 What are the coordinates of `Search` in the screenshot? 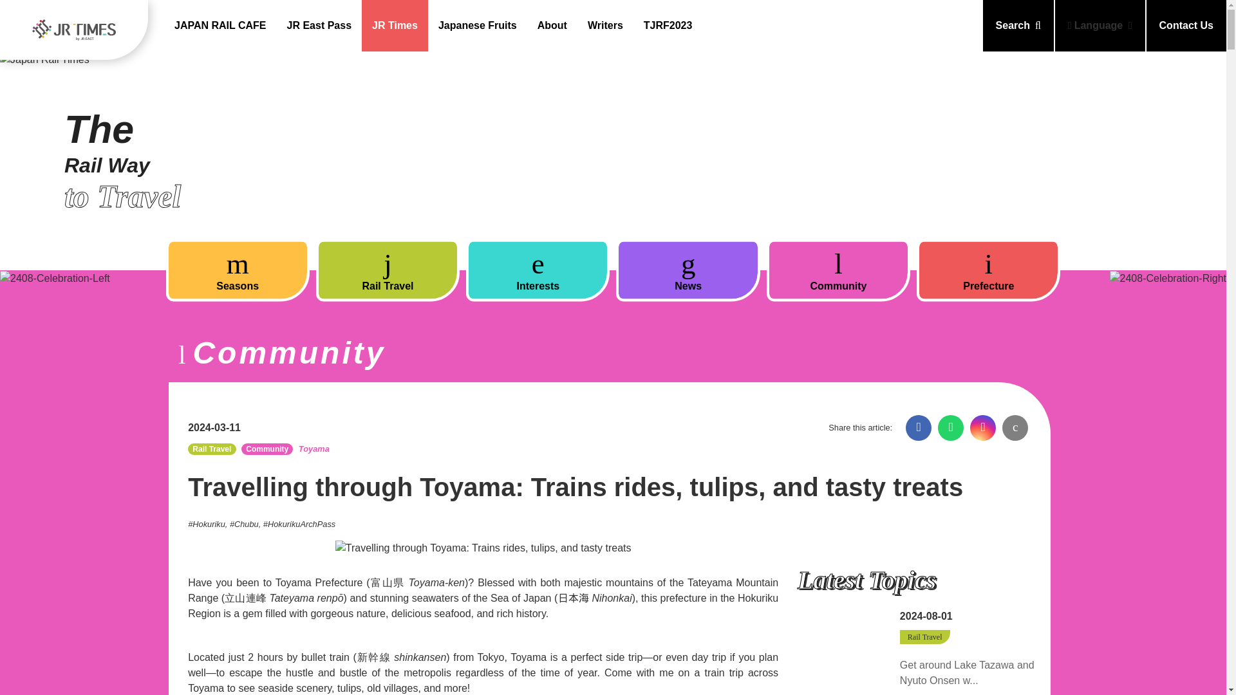 It's located at (1018, 26).